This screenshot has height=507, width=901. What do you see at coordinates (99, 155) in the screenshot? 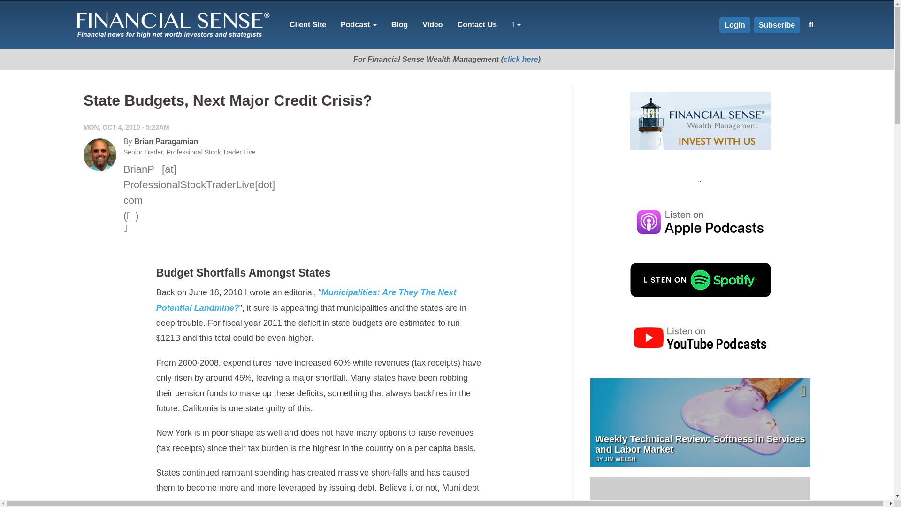
I see `View profile.` at bounding box center [99, 155].